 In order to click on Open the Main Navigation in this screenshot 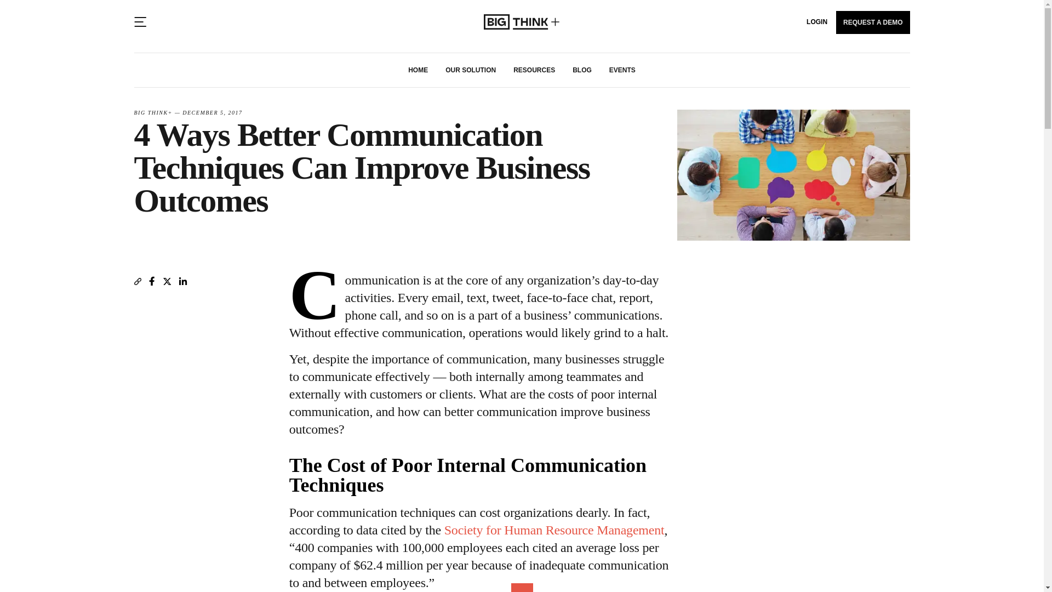, I will do `click(139, 22)`.